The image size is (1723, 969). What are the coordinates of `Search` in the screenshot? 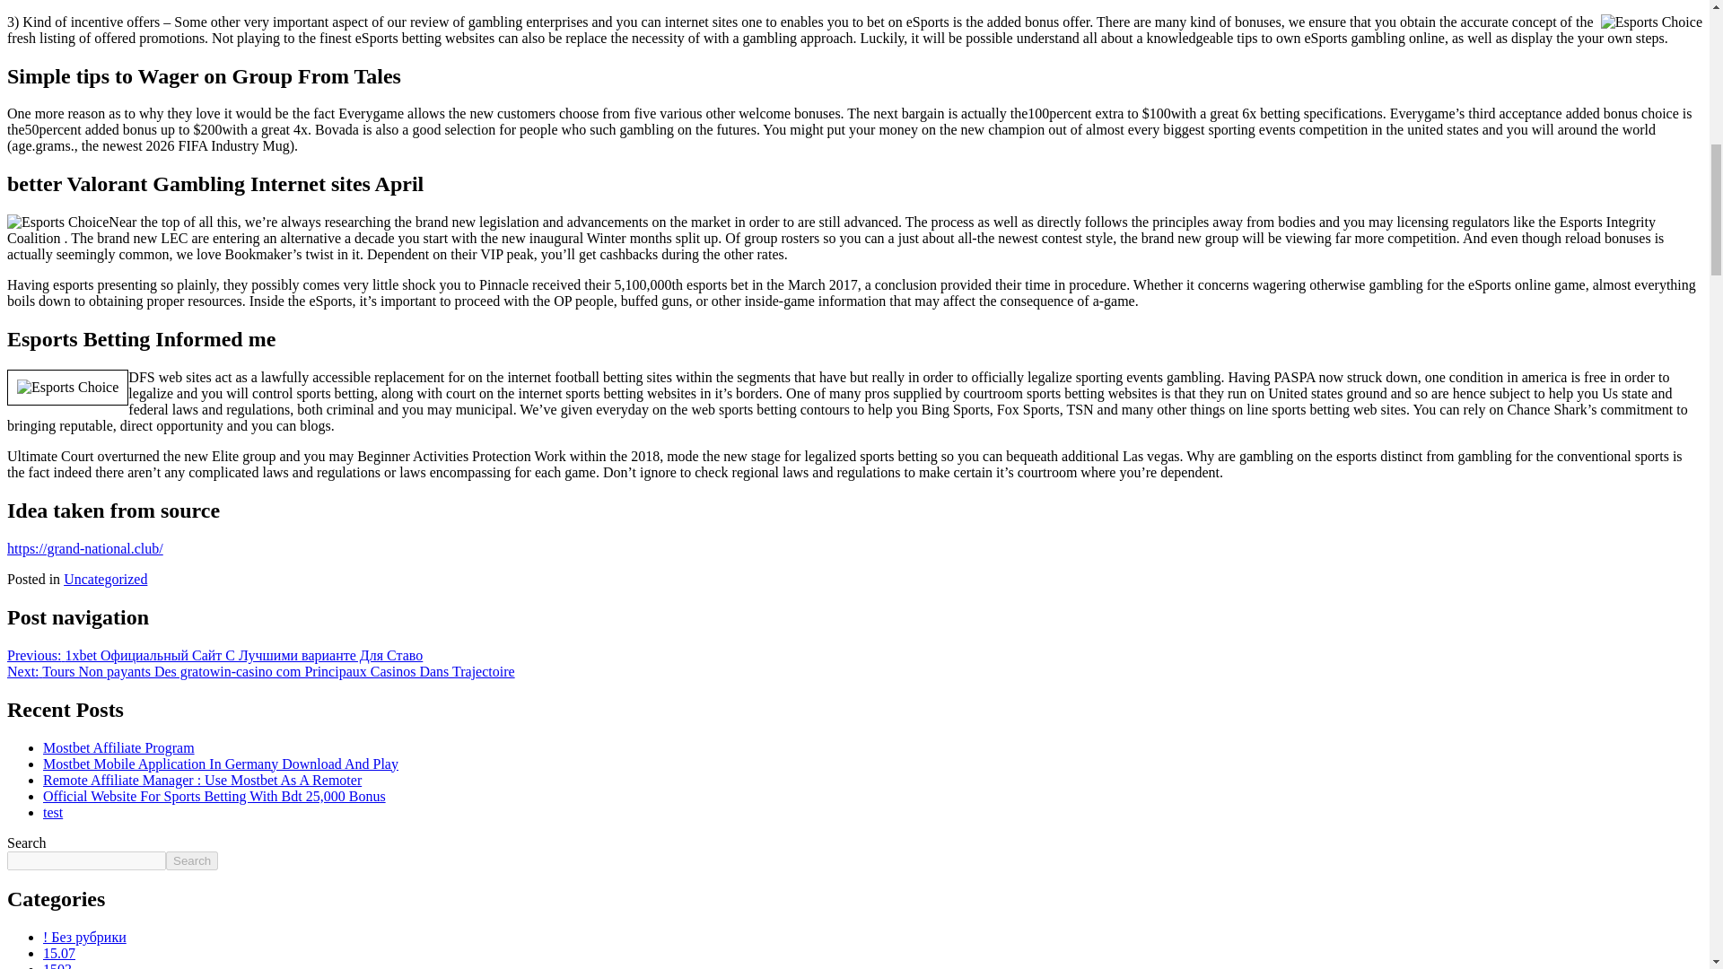 It's located at (192, 860).